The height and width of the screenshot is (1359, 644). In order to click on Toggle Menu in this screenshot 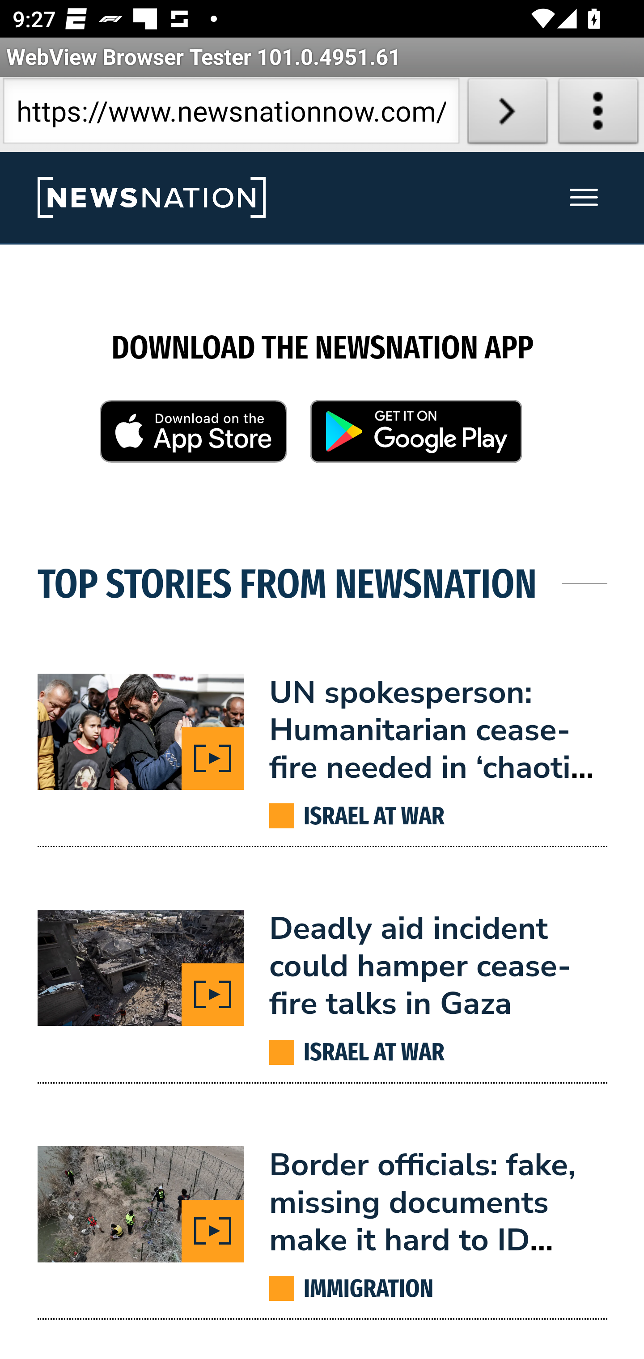, I will do `click(584, 198)`.